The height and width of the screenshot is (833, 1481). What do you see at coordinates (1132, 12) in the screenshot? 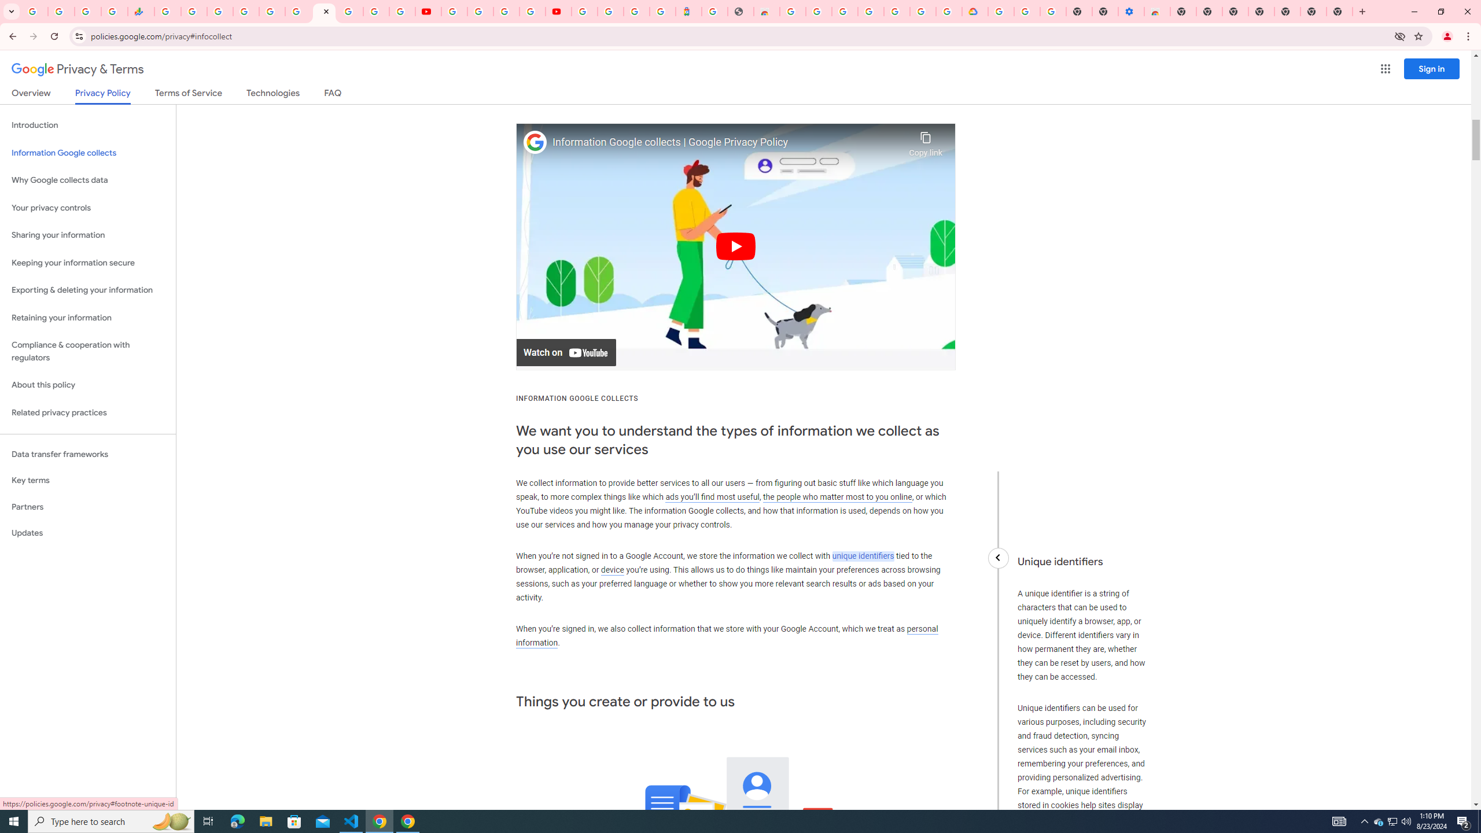
I see `Settings - Accessibility` at bounding box center [1132, 12].